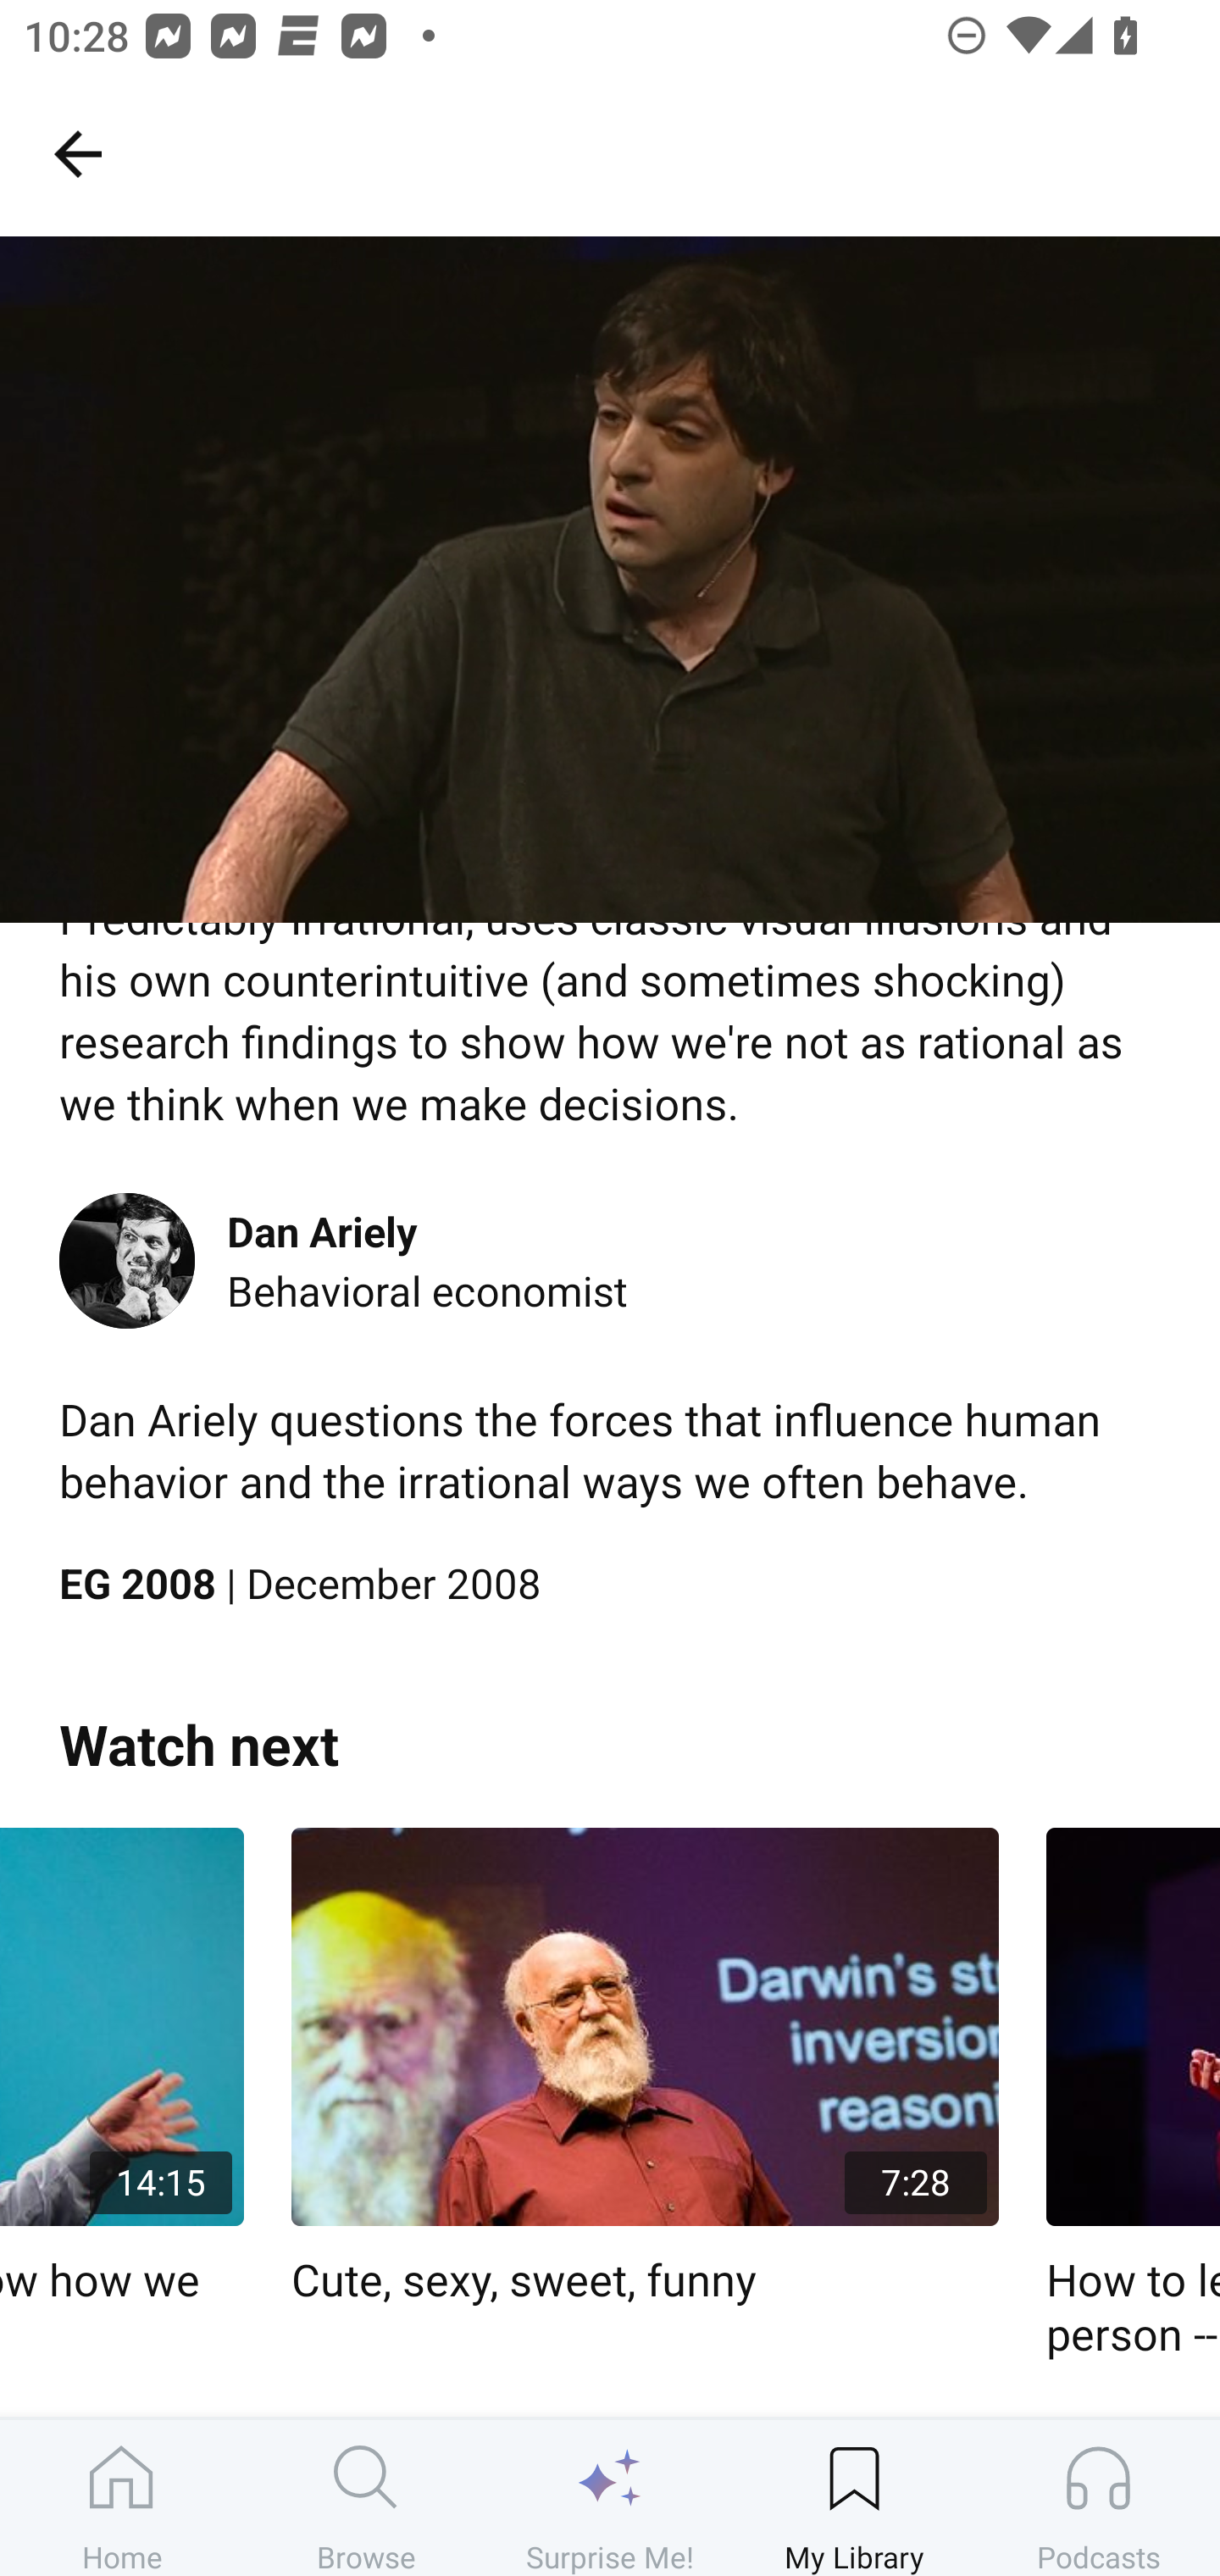 The image size is (1220, 2576). Describe the element at coordinates (122, 2497) in the screenshot. I see `Home` at that location.